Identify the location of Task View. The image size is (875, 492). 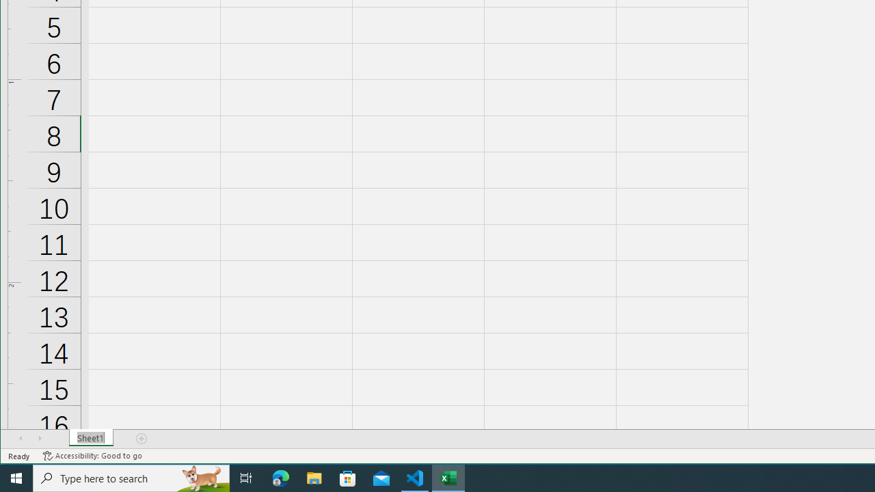
(246, 478).